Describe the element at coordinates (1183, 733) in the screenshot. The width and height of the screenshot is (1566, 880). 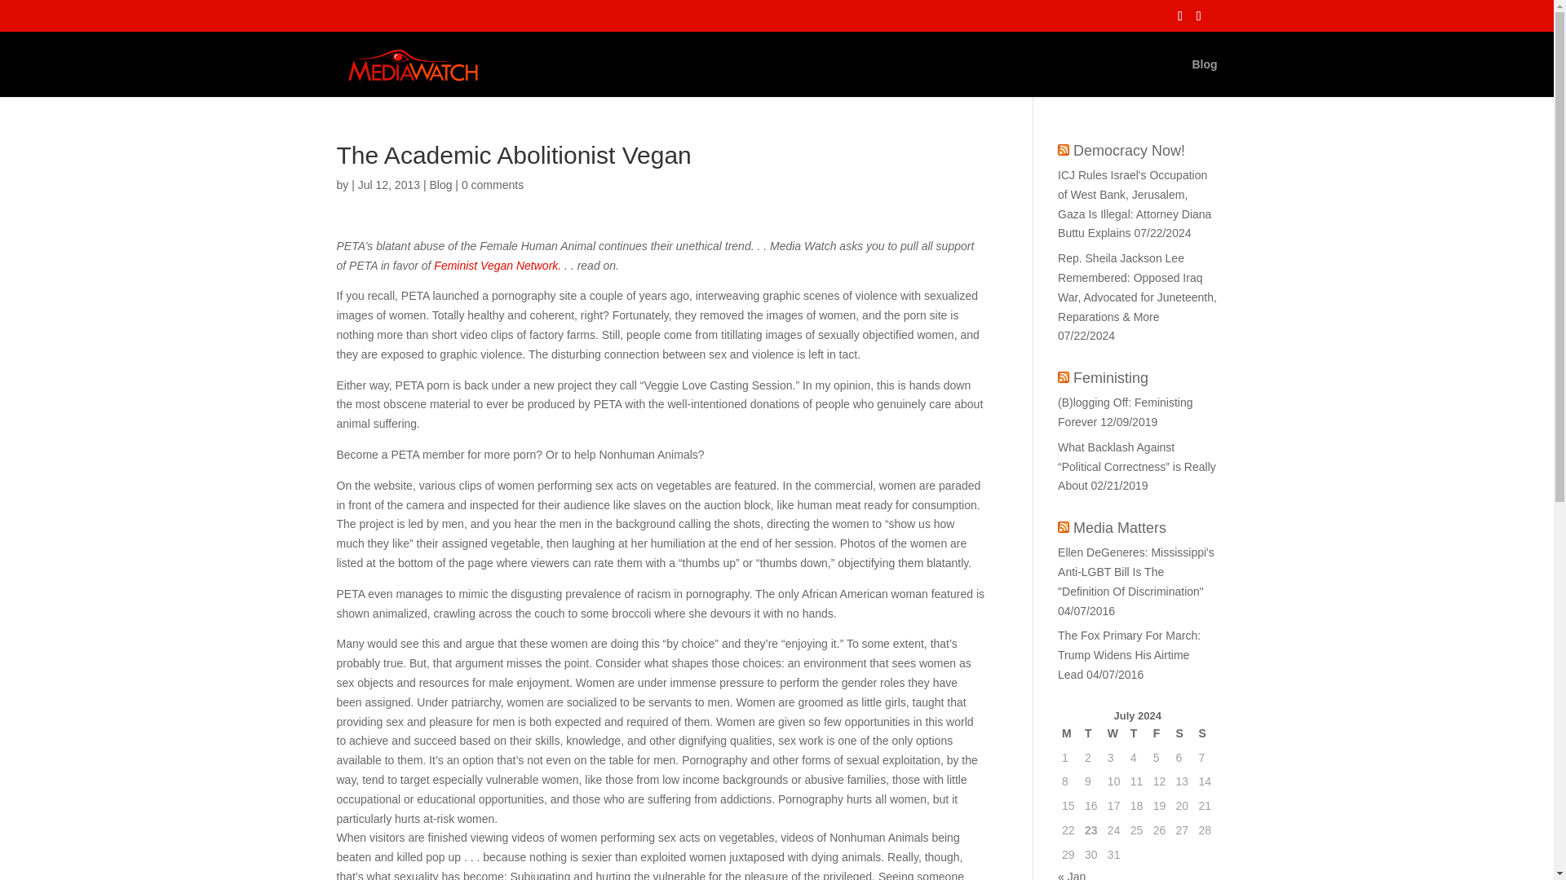
I see `Saturday` at that location.